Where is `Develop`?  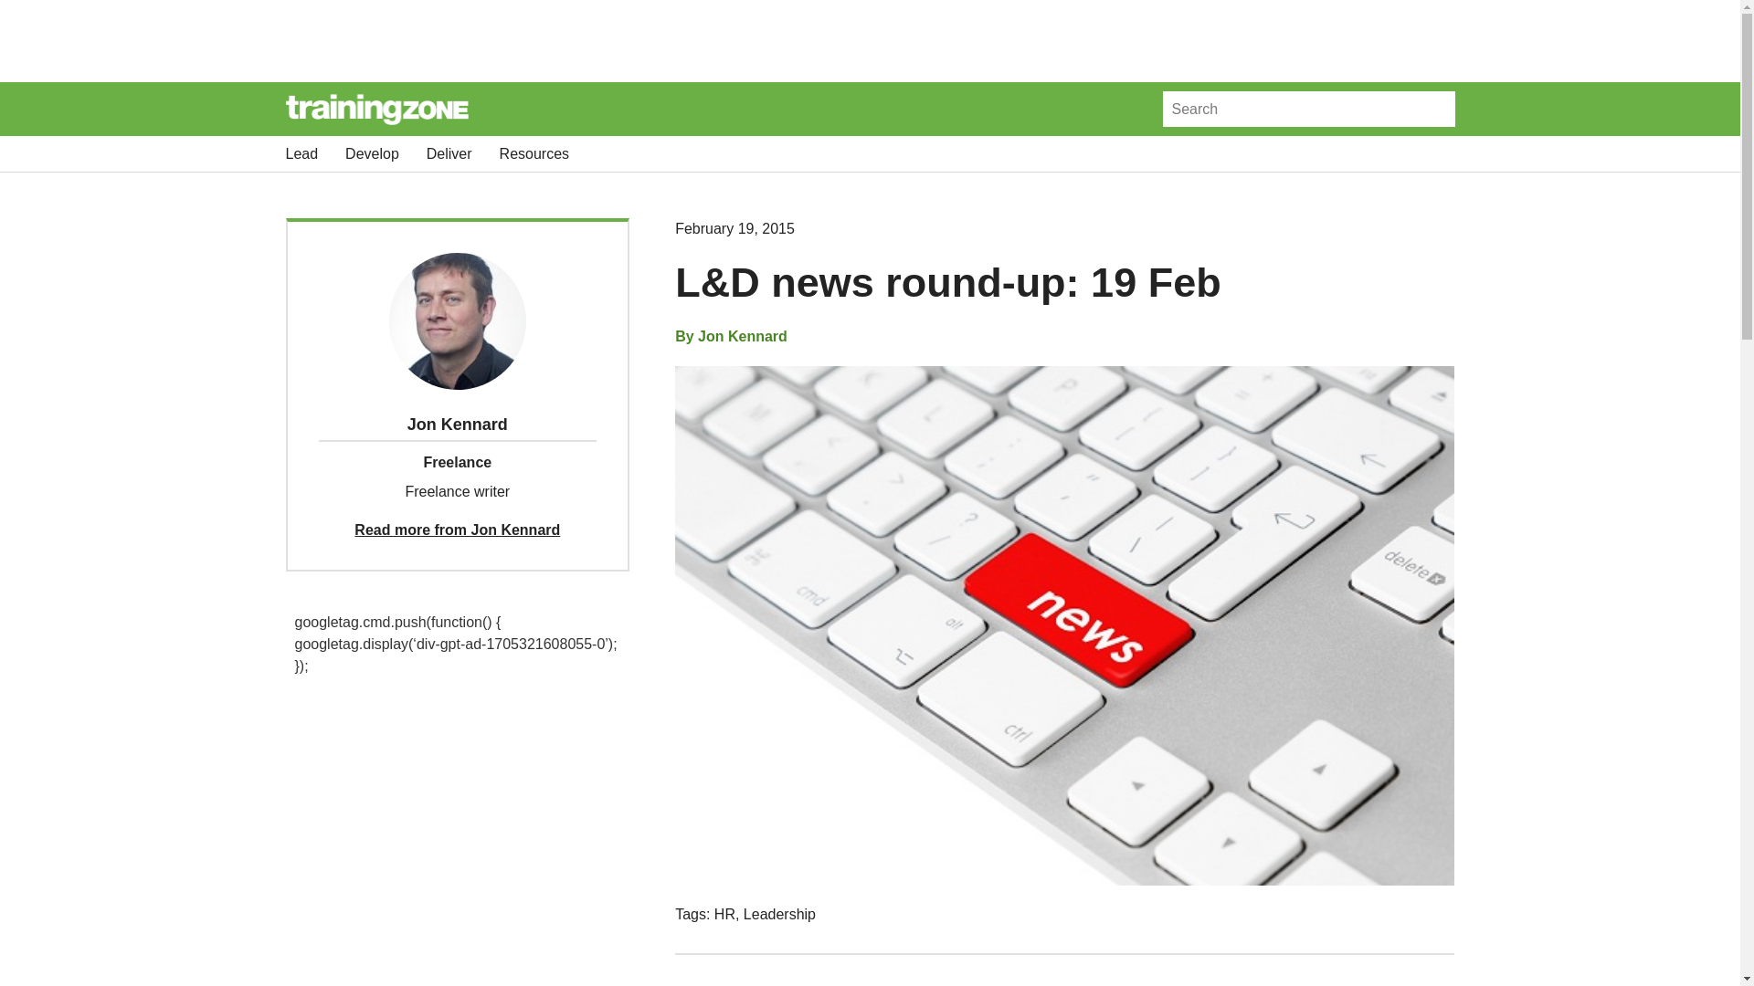 Develop is located at coordinates (373, 153).